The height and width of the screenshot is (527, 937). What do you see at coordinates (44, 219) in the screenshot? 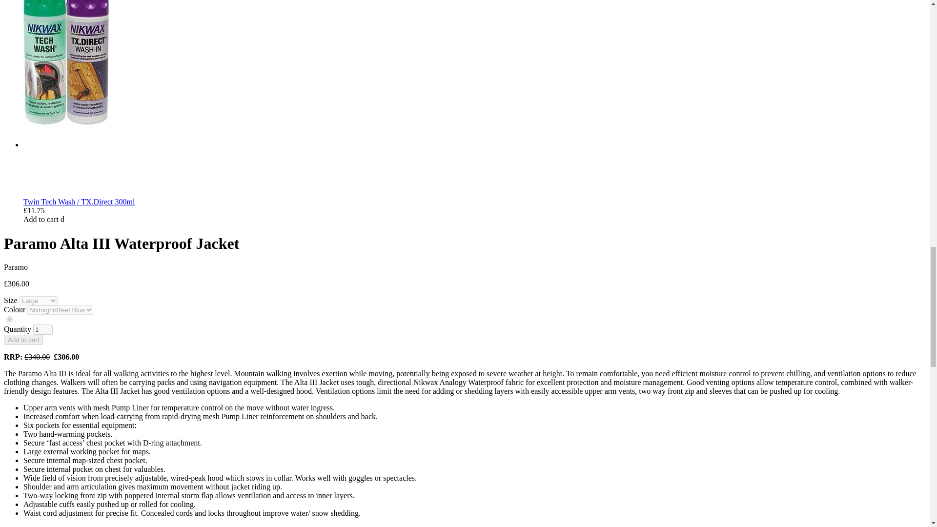
I see `Add to cart d` at bounding box center [44, 219].